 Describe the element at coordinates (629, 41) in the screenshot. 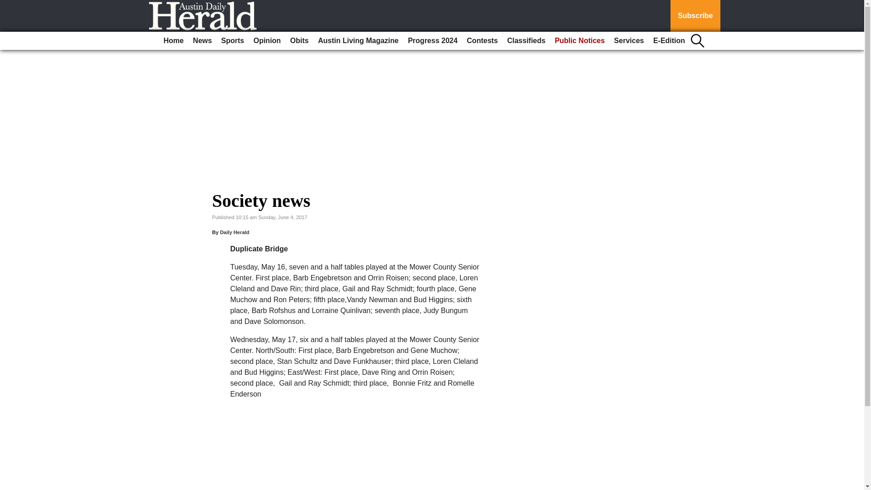

I see `Services` at that location.